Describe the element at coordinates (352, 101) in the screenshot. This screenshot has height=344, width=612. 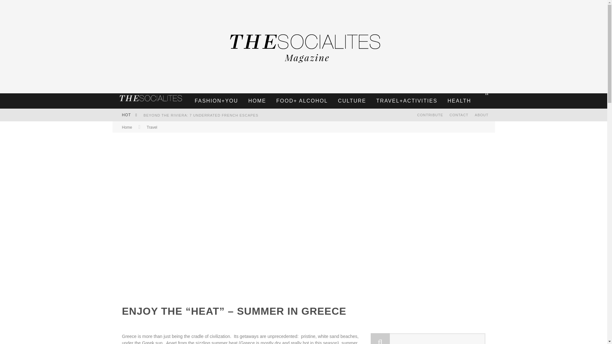
I see `CULTURE` at that location.